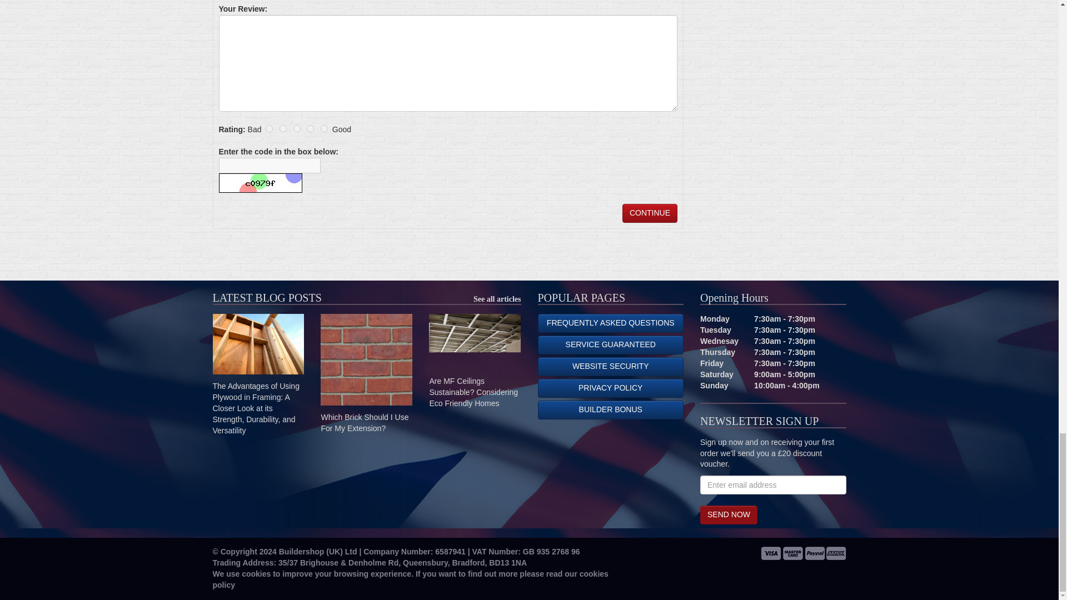 This screenshot has width=1067, height=600. Describe the element at coordinates (324, 128) in the screenshot. I see `5` at that location.